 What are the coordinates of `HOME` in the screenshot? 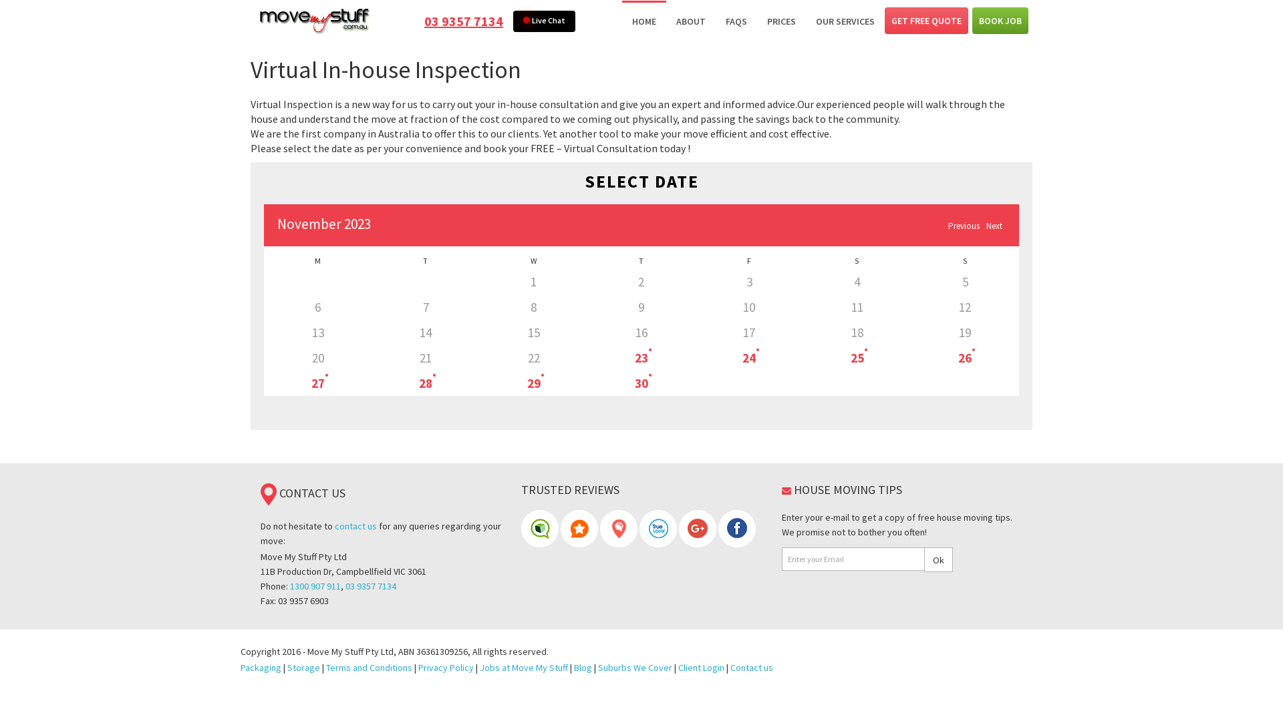 It's located at (644, 21).